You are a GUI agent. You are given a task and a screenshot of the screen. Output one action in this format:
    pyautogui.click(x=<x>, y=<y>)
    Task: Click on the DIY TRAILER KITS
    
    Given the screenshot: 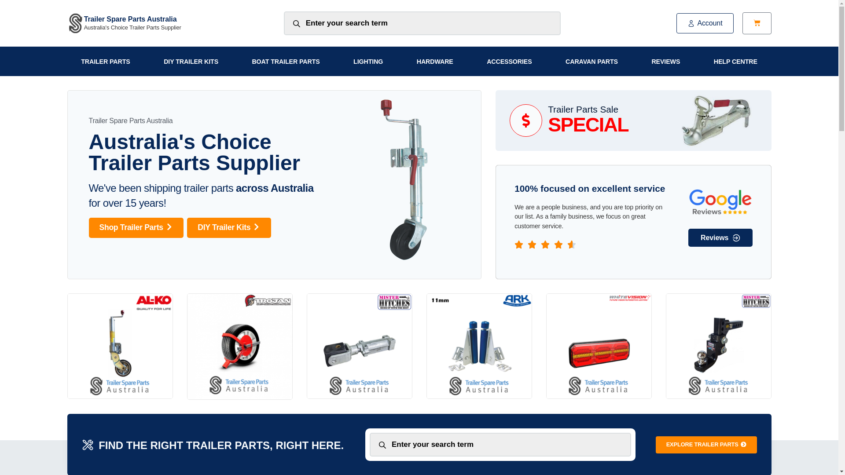 What is the action you would take?
    pyautogui.click(x=190, y=61)
    